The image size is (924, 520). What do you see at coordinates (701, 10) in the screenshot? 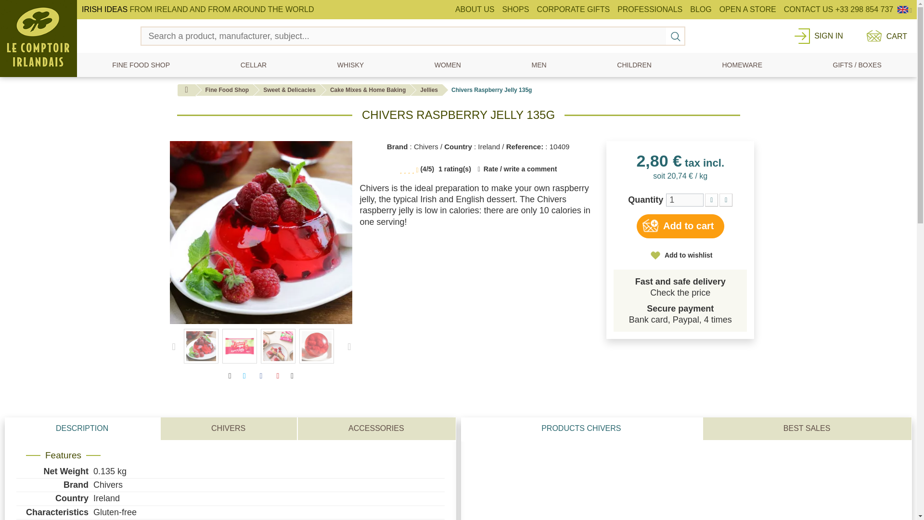
I see `BLOG` at bounding box center [701, 10].